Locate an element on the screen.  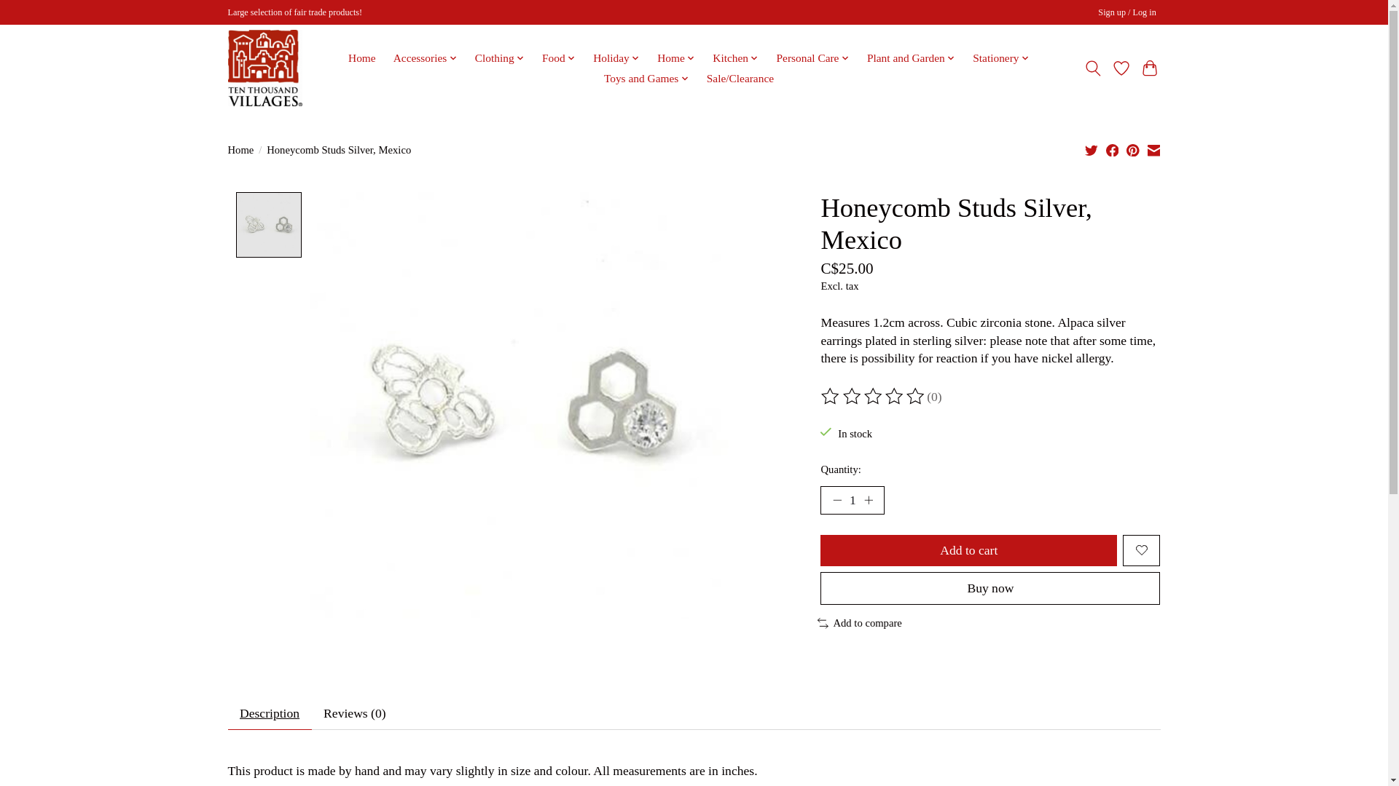
Clothing is located at coordinates (499, 57).